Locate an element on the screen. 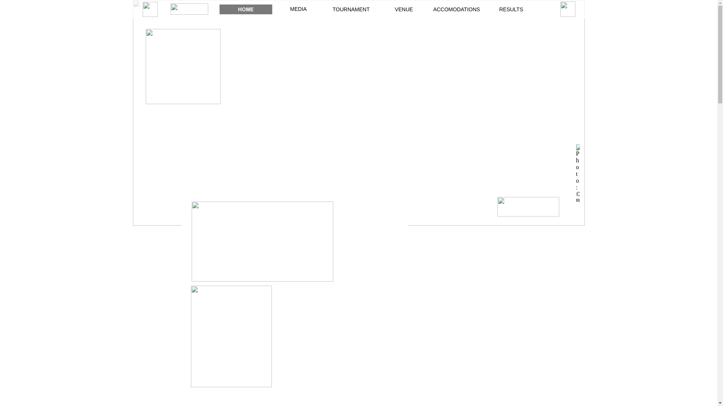 The width and height of the screenshot is (723, 406). http://www.elispace.fr is located at coordinates (528, 214).